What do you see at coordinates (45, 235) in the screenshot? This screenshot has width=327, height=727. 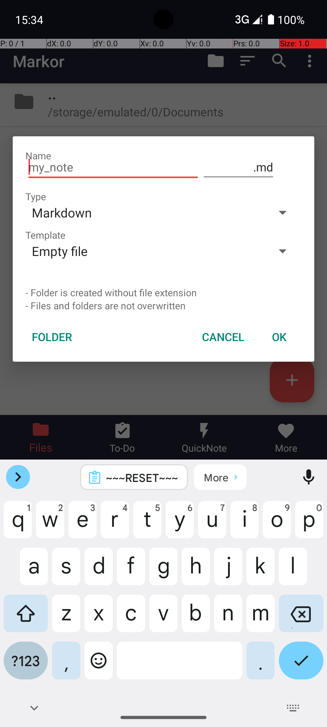 I see `Template` at bounding box center [45, 235].